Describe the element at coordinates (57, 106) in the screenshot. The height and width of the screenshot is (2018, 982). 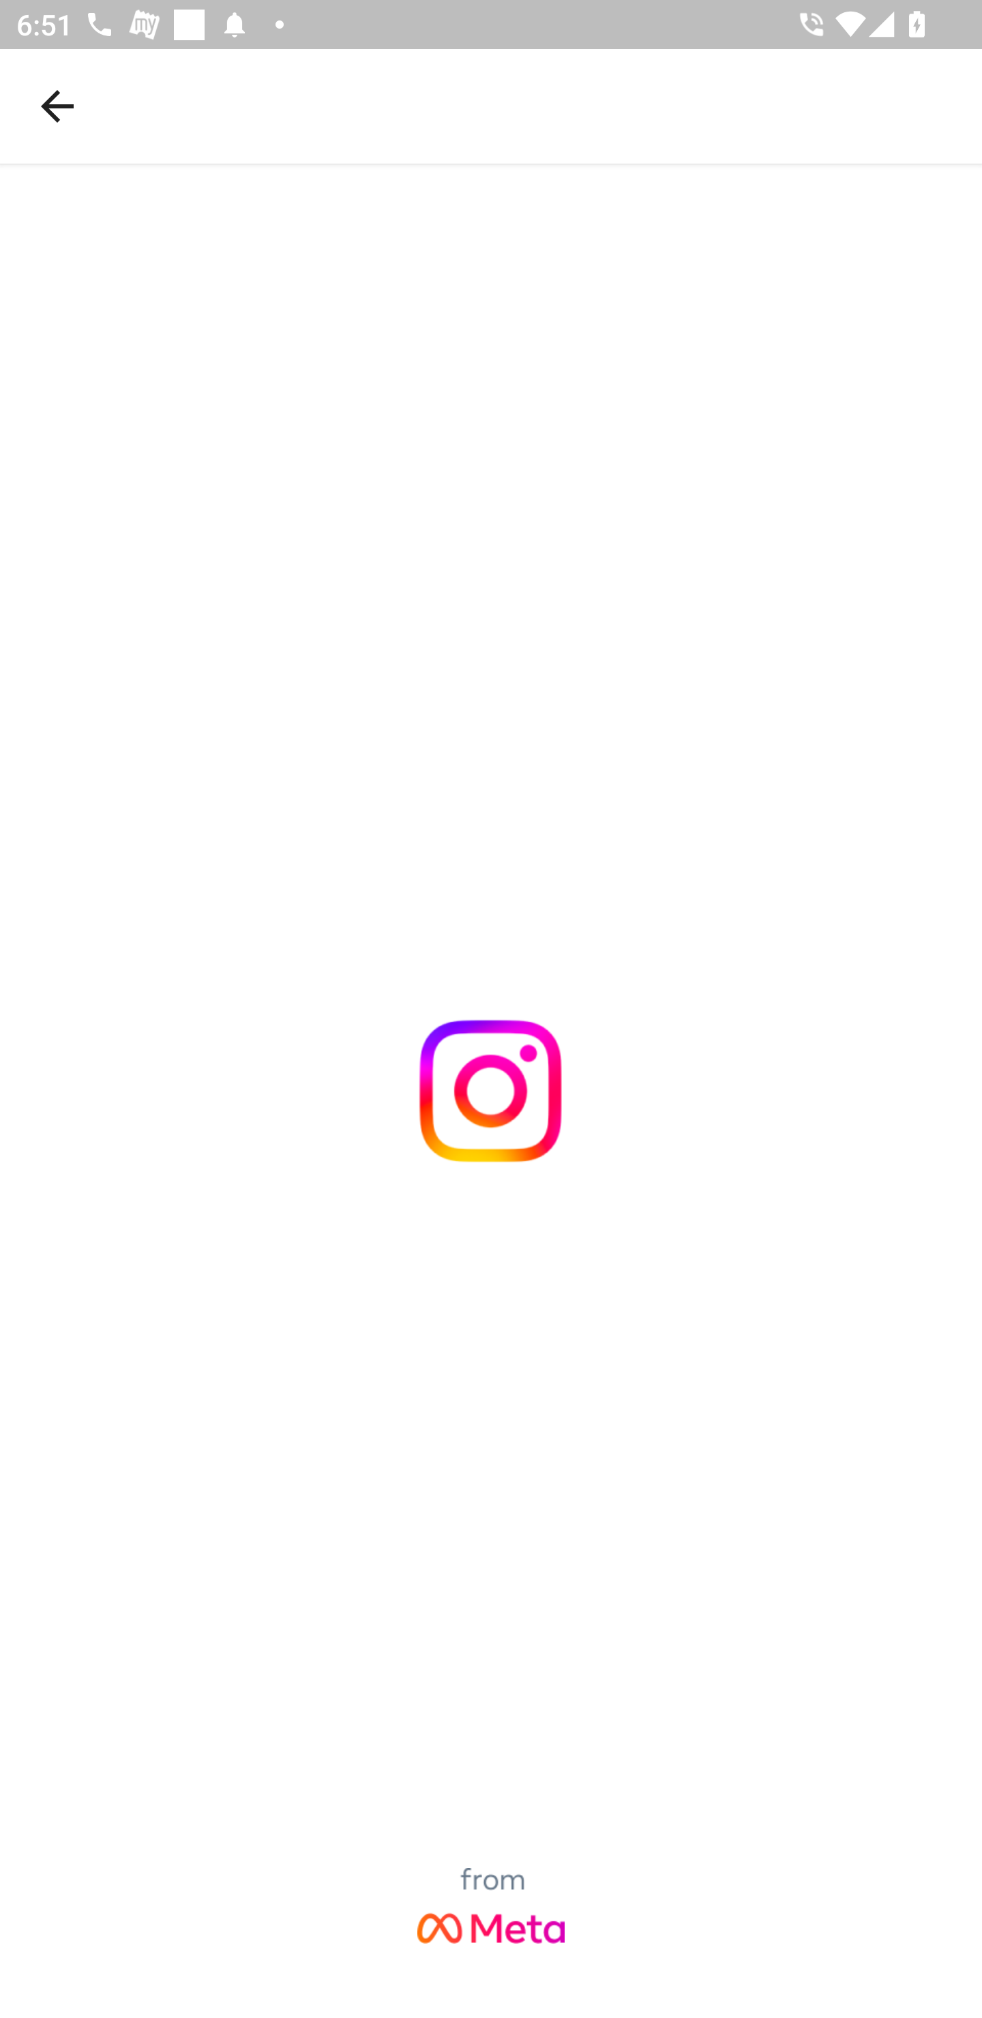
I see `Navigate up` at that location.